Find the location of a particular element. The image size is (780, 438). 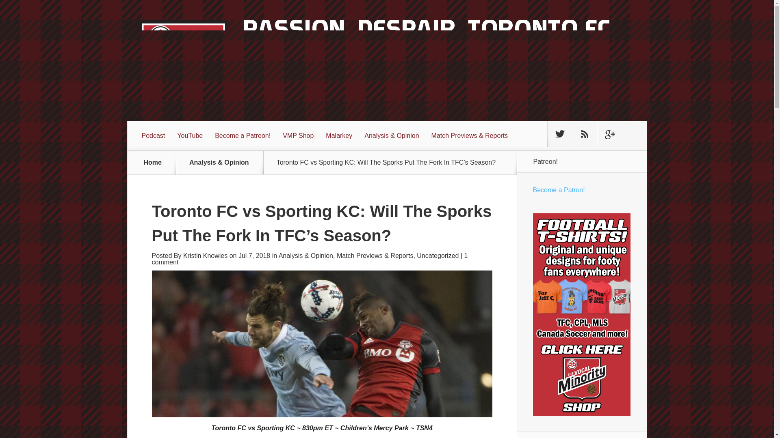

T-shirts and other less formal attire is located at coordinates (298, 136).